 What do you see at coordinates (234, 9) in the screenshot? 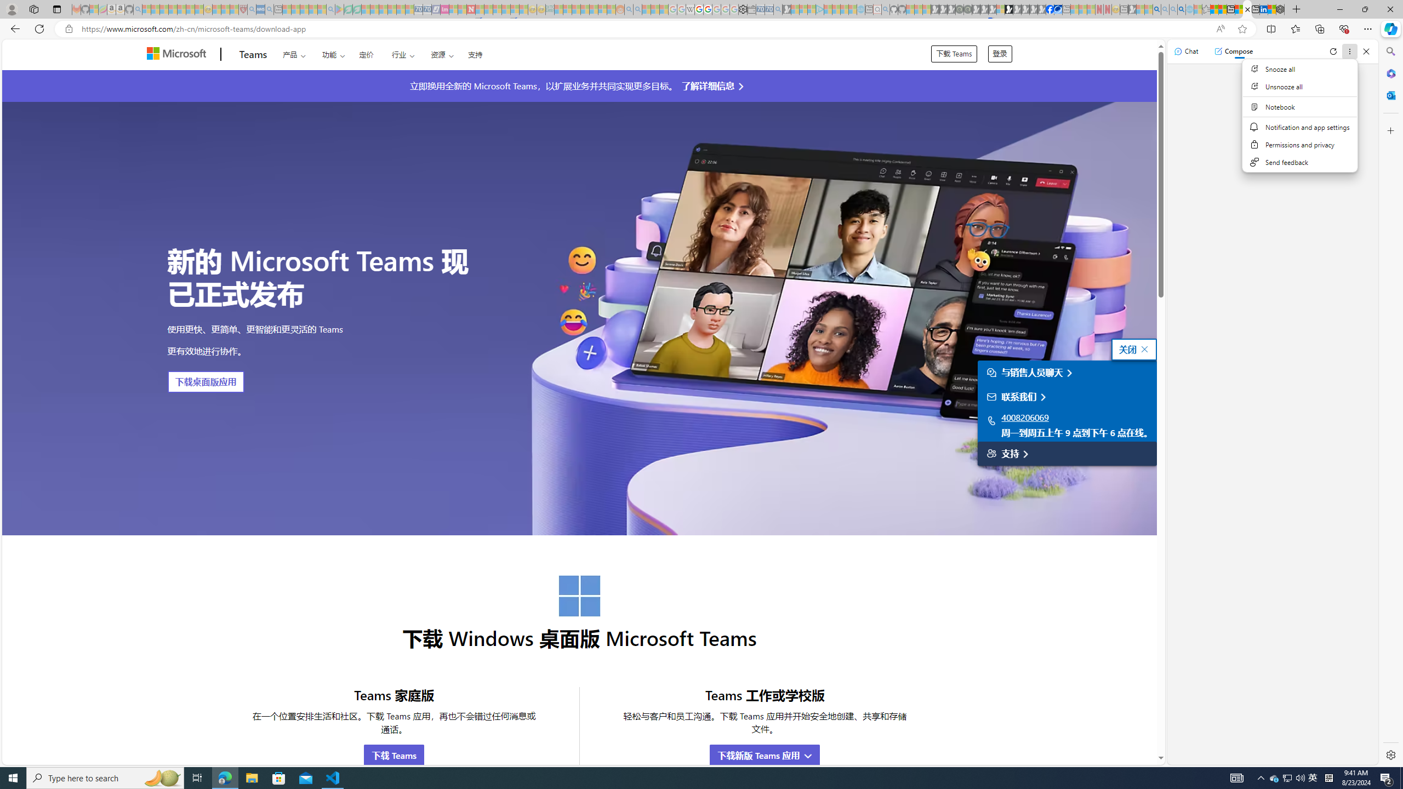
I see `Local - MSN - Sleeping` at bounding box center [234, 9].